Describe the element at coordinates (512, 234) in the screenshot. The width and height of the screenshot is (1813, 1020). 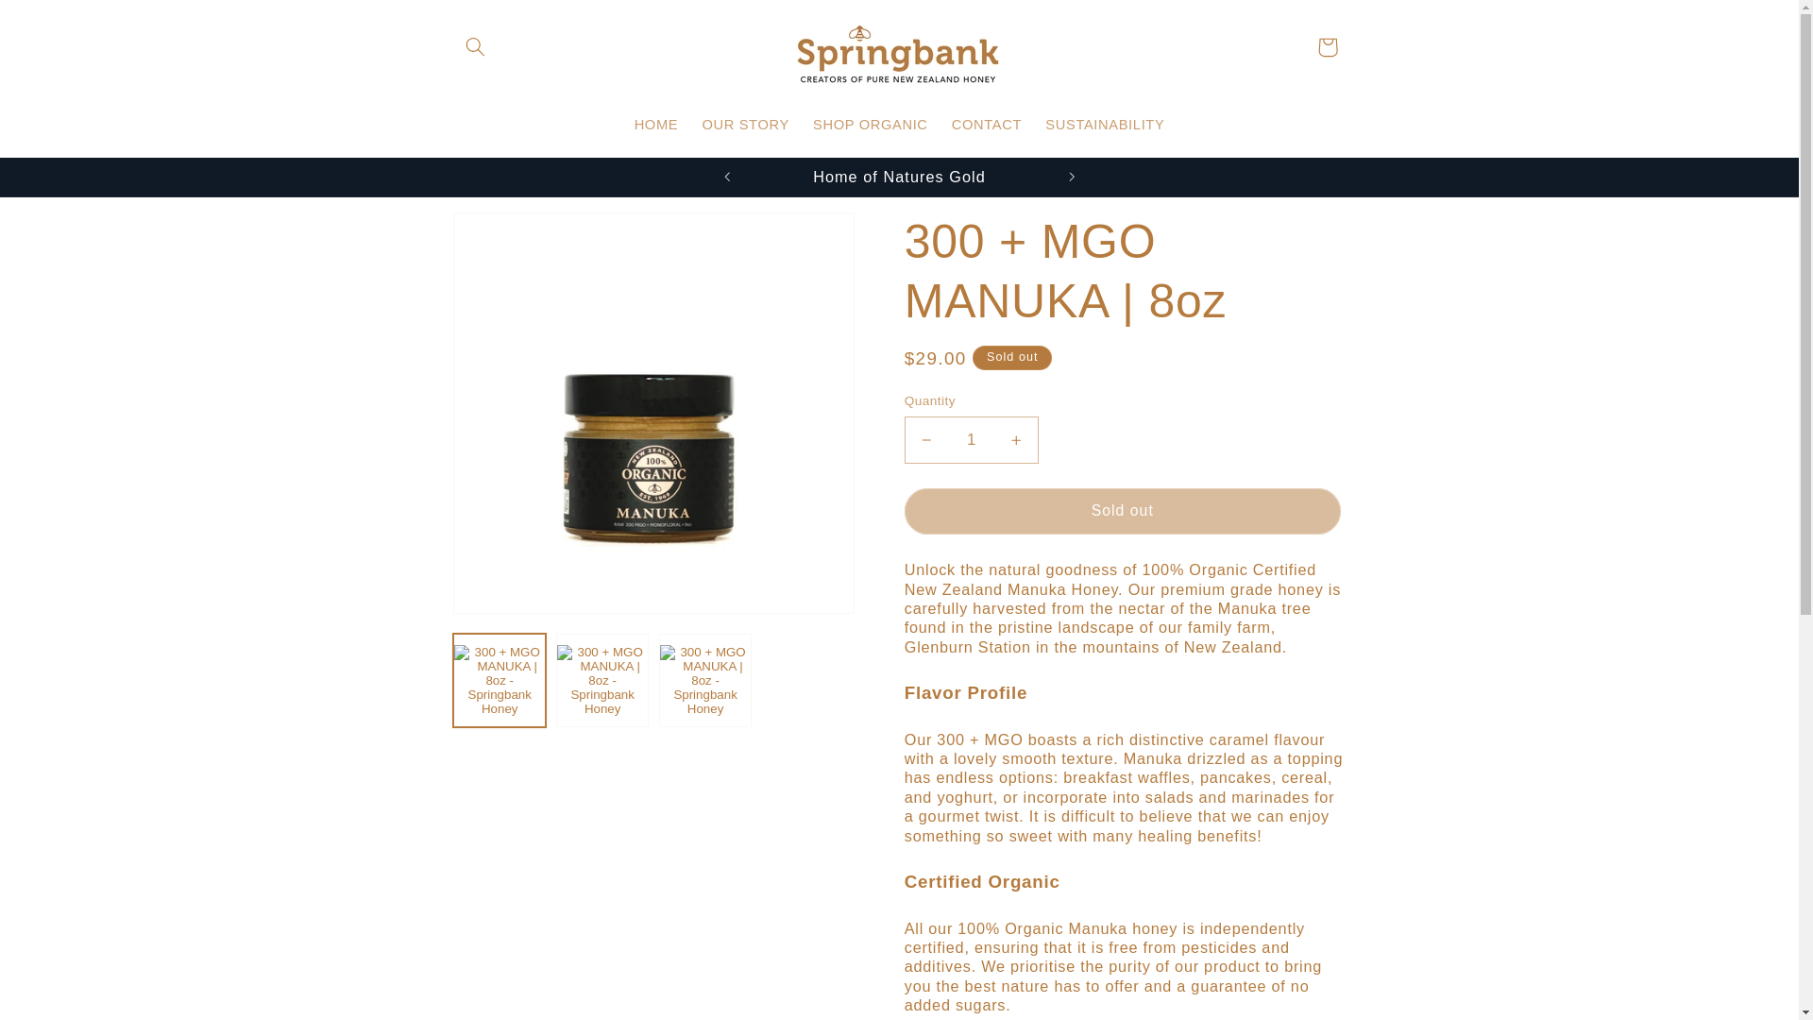
I see `Skip to product information` at that location.